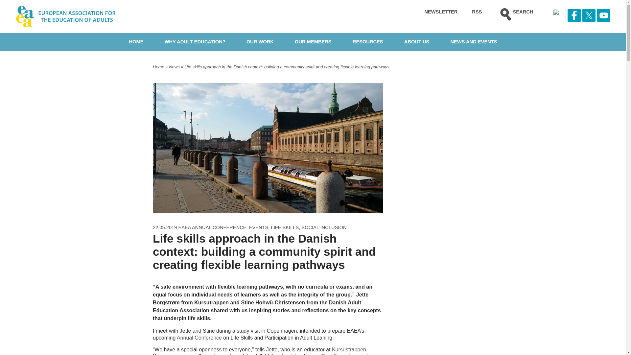 The height and width of the screenshot is (355, 631). What do you see at coordinates (313, 42) in the screenshot?
I see `OUR MEMBERS` at bounding box center [313, 42].